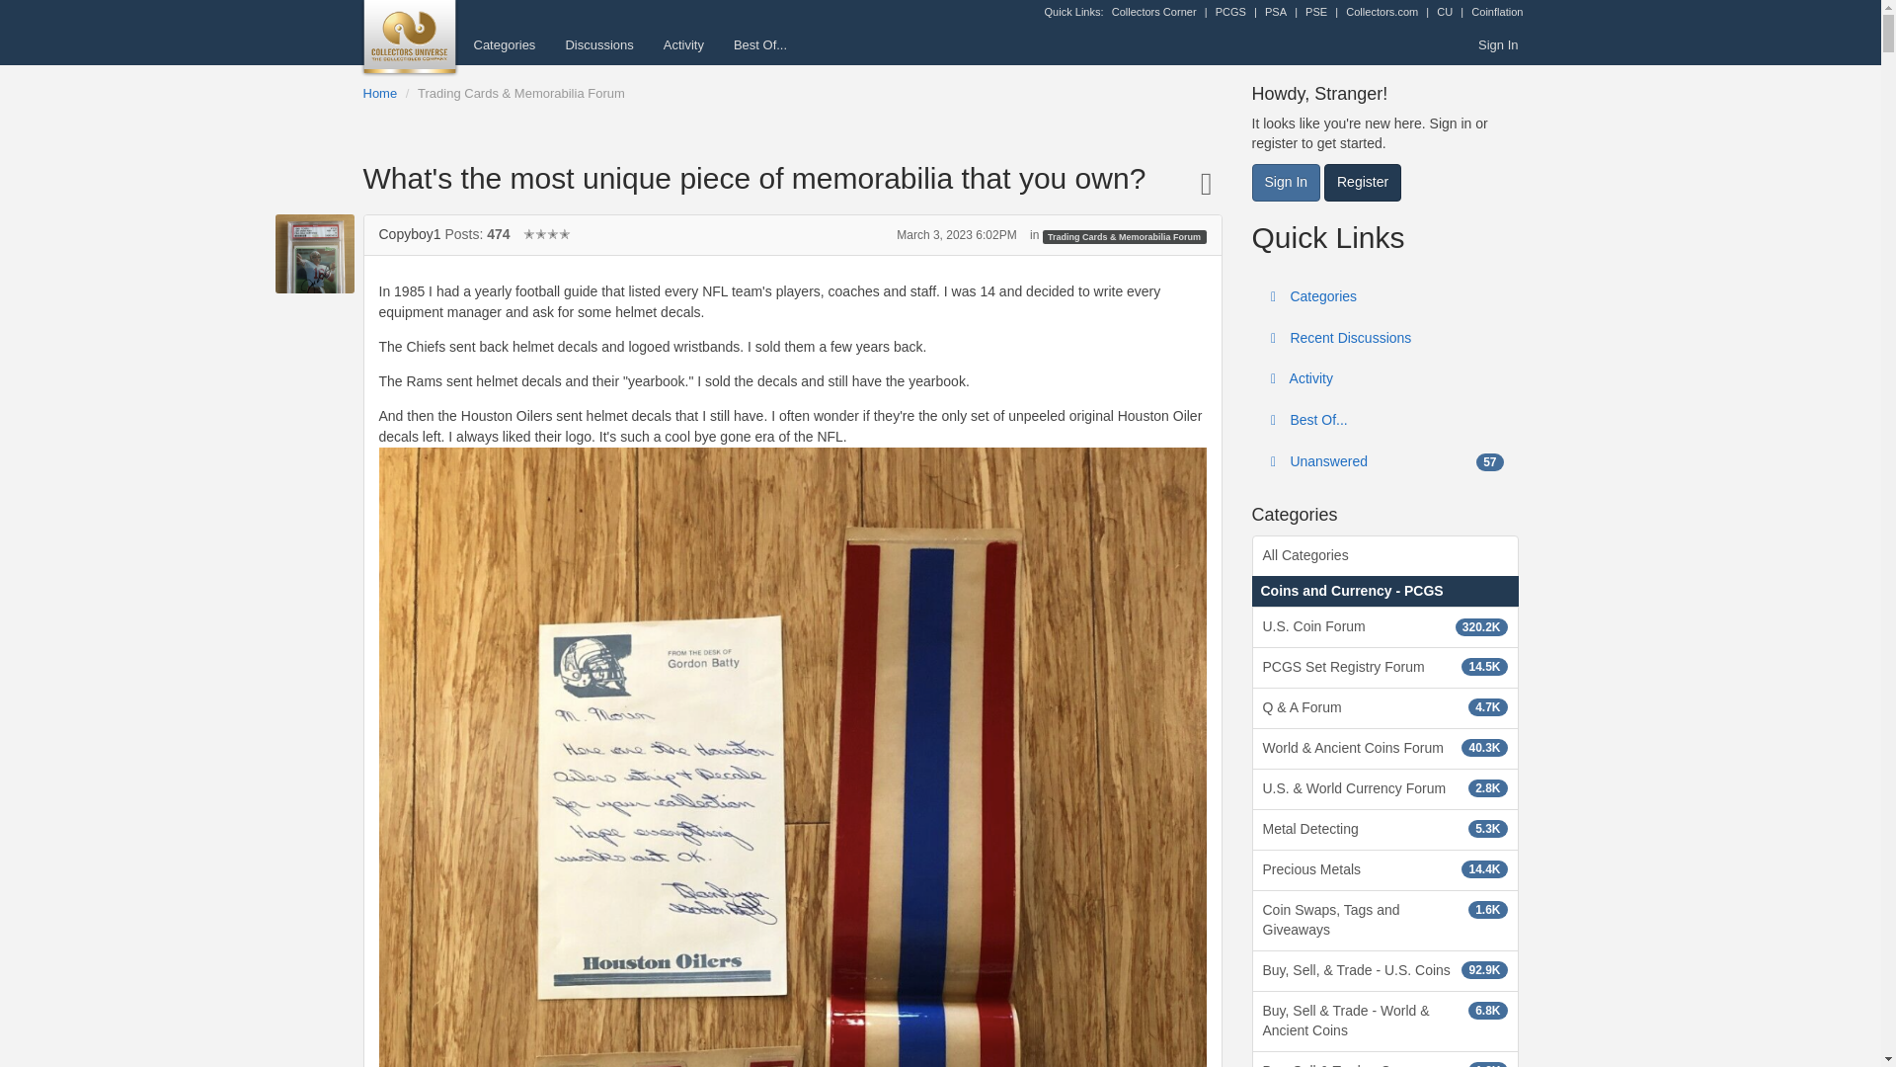 This screenshot has height=1067, width=1896. I want to click on Home, so click(381, 93).